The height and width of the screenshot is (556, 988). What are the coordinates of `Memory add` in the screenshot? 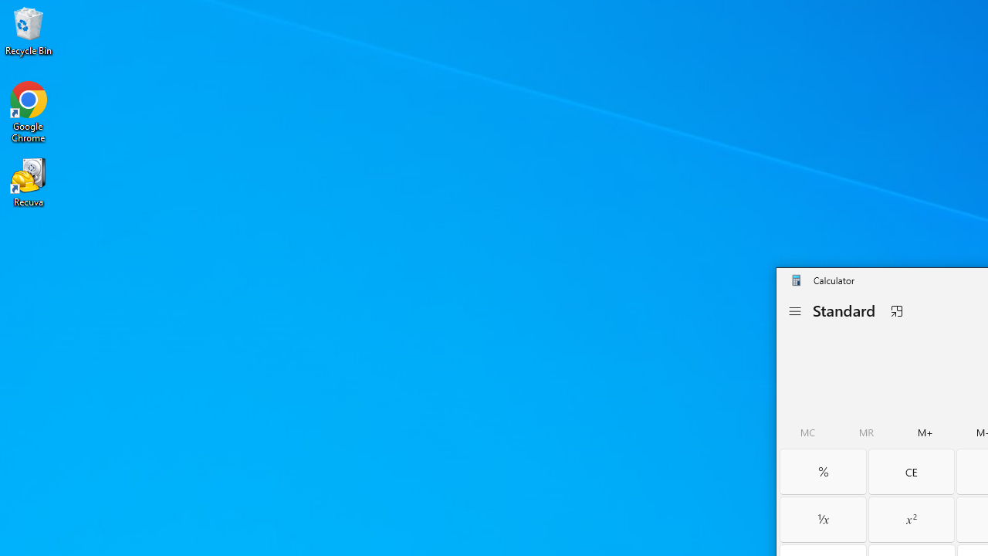 It's located at (925, 432).